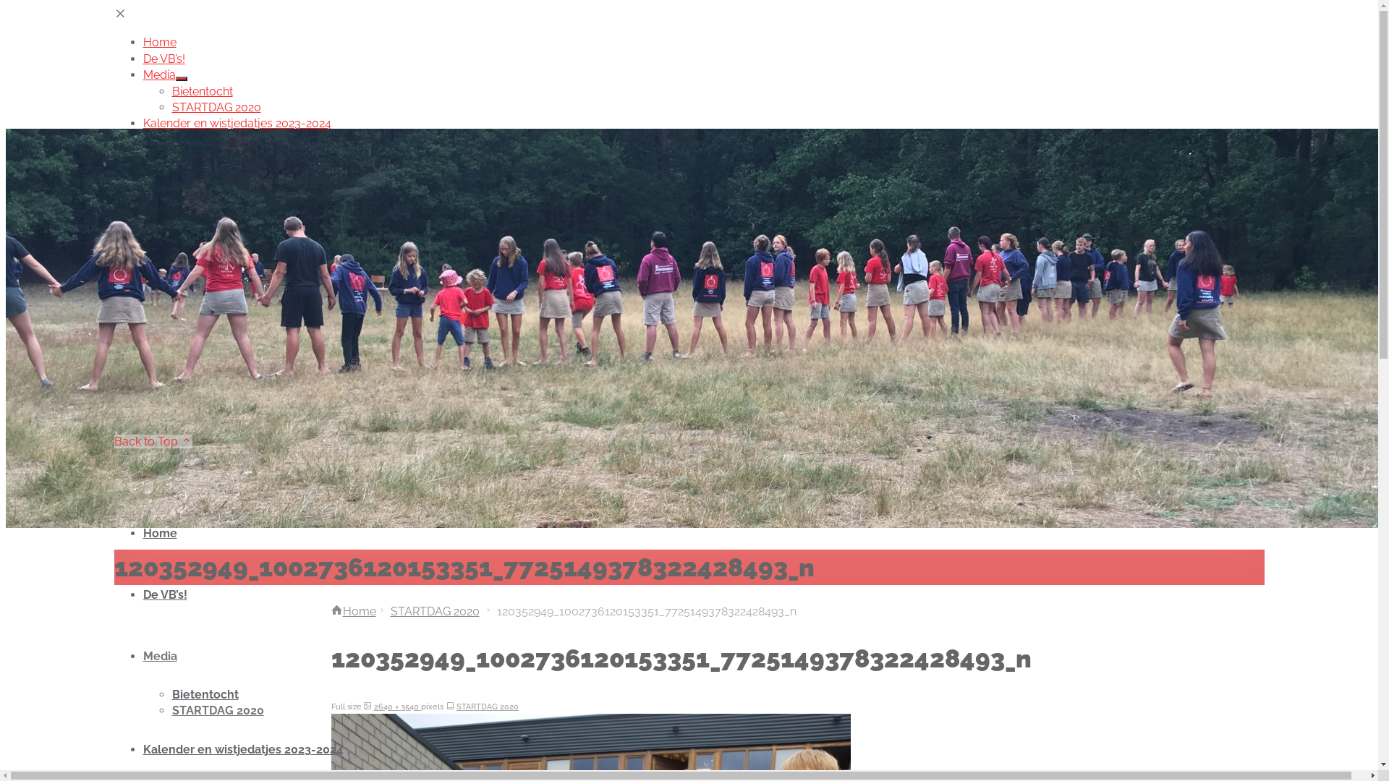 The image size is (1389, 781). I want to click on Back to Top, so click(153, 441).